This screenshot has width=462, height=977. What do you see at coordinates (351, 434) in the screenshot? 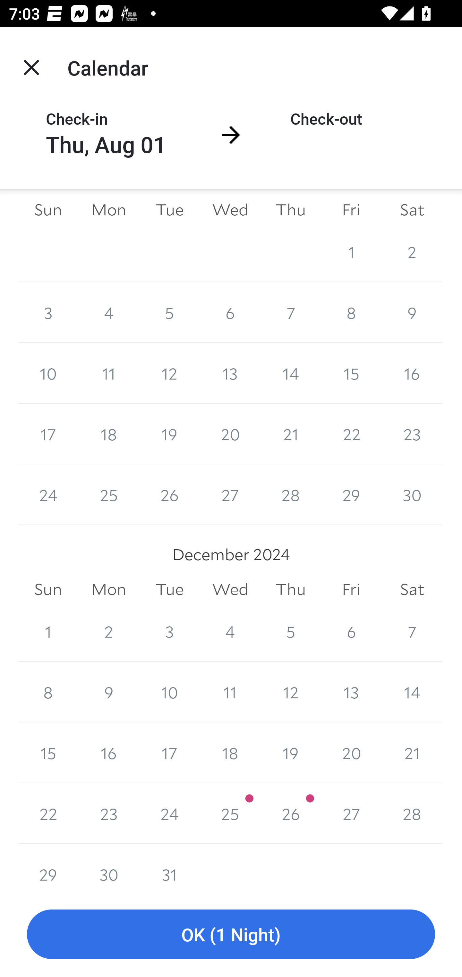
I see `22 22 November 2024` at bounding box center [351, 434].